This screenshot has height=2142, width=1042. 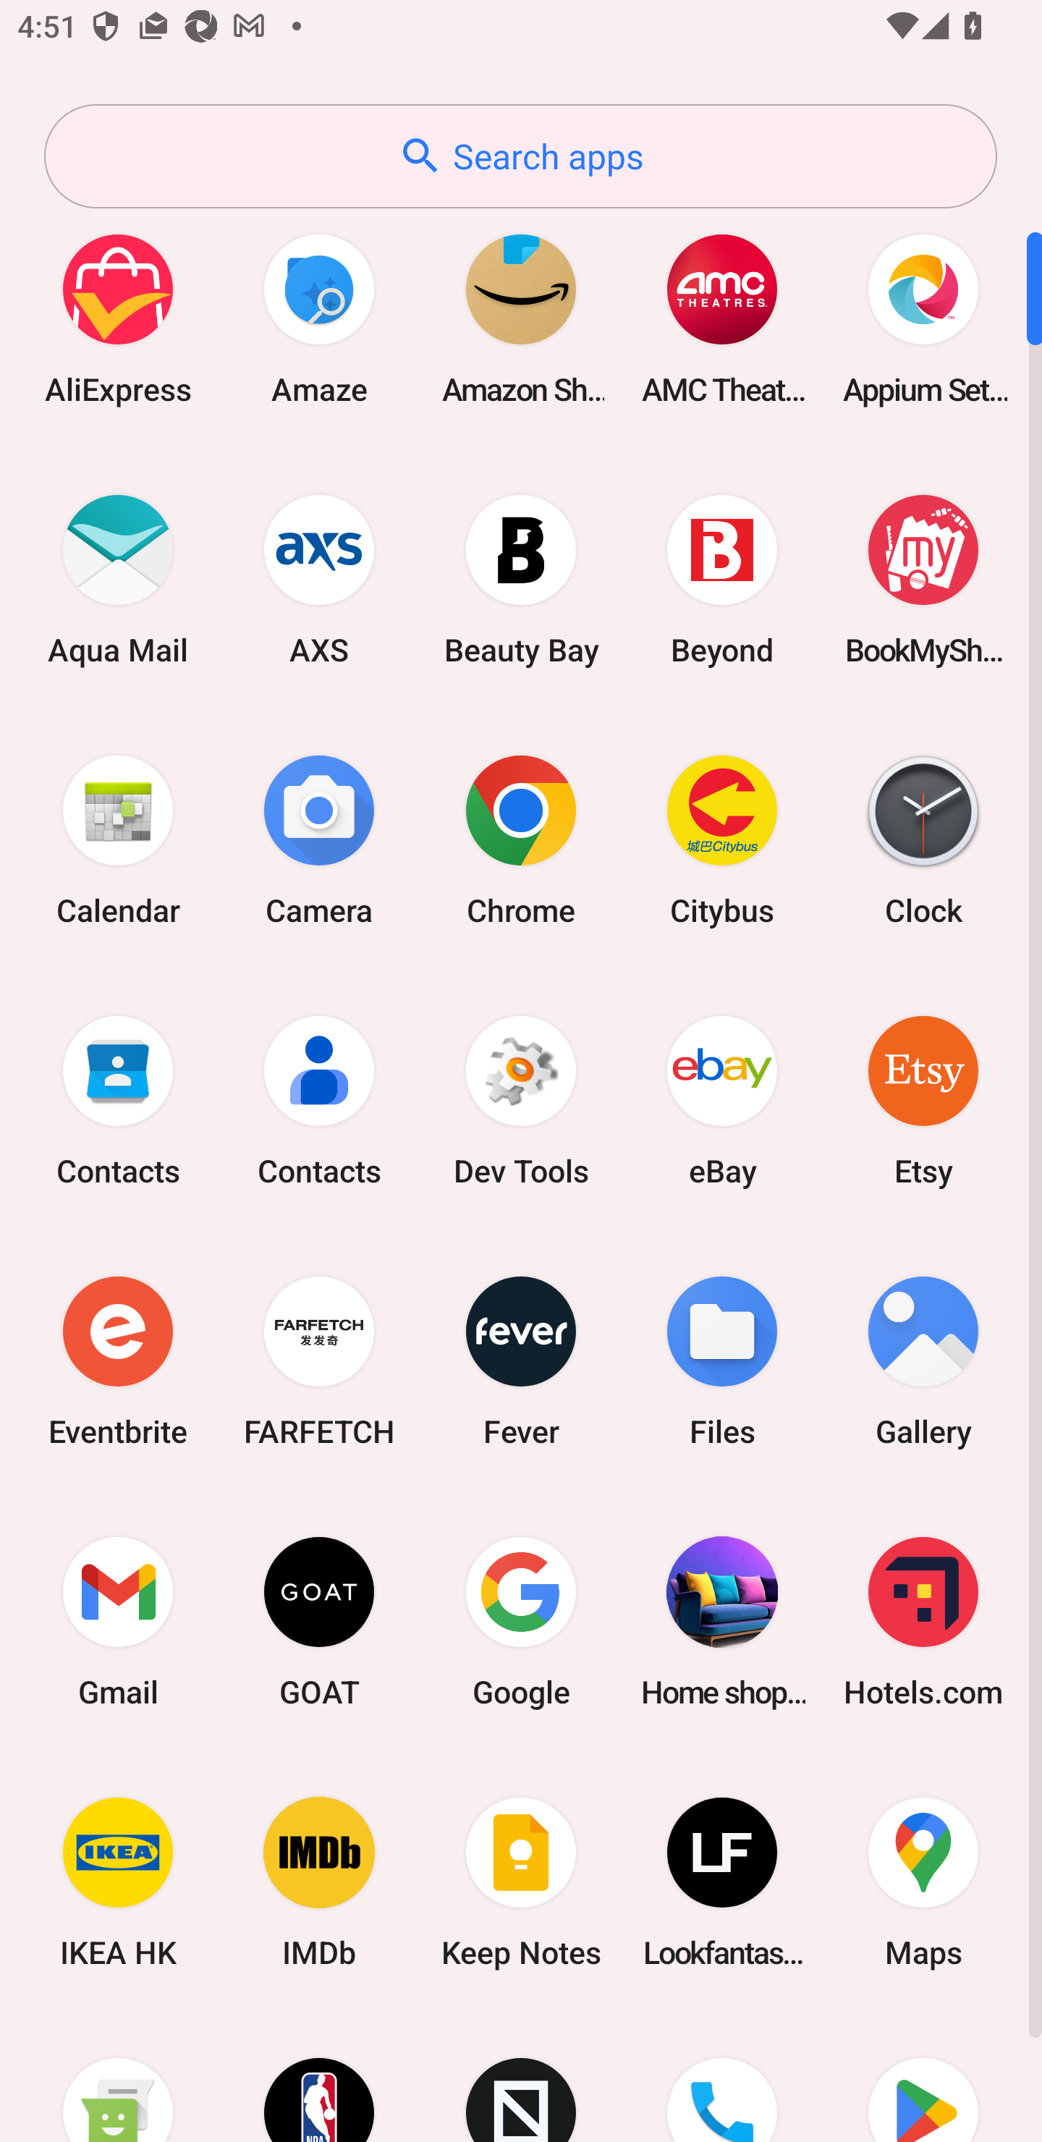 I want to click on IMDb, so click(x=319, y=1883).